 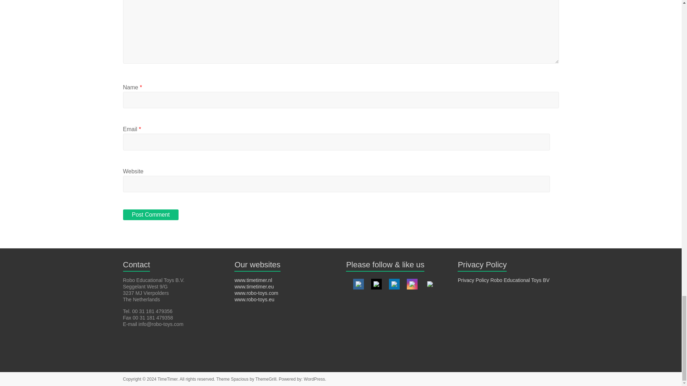 What do you see at coordinates (151, 214) in the screenshot?
I see `Post Comment` at bounding box center [151, 214].